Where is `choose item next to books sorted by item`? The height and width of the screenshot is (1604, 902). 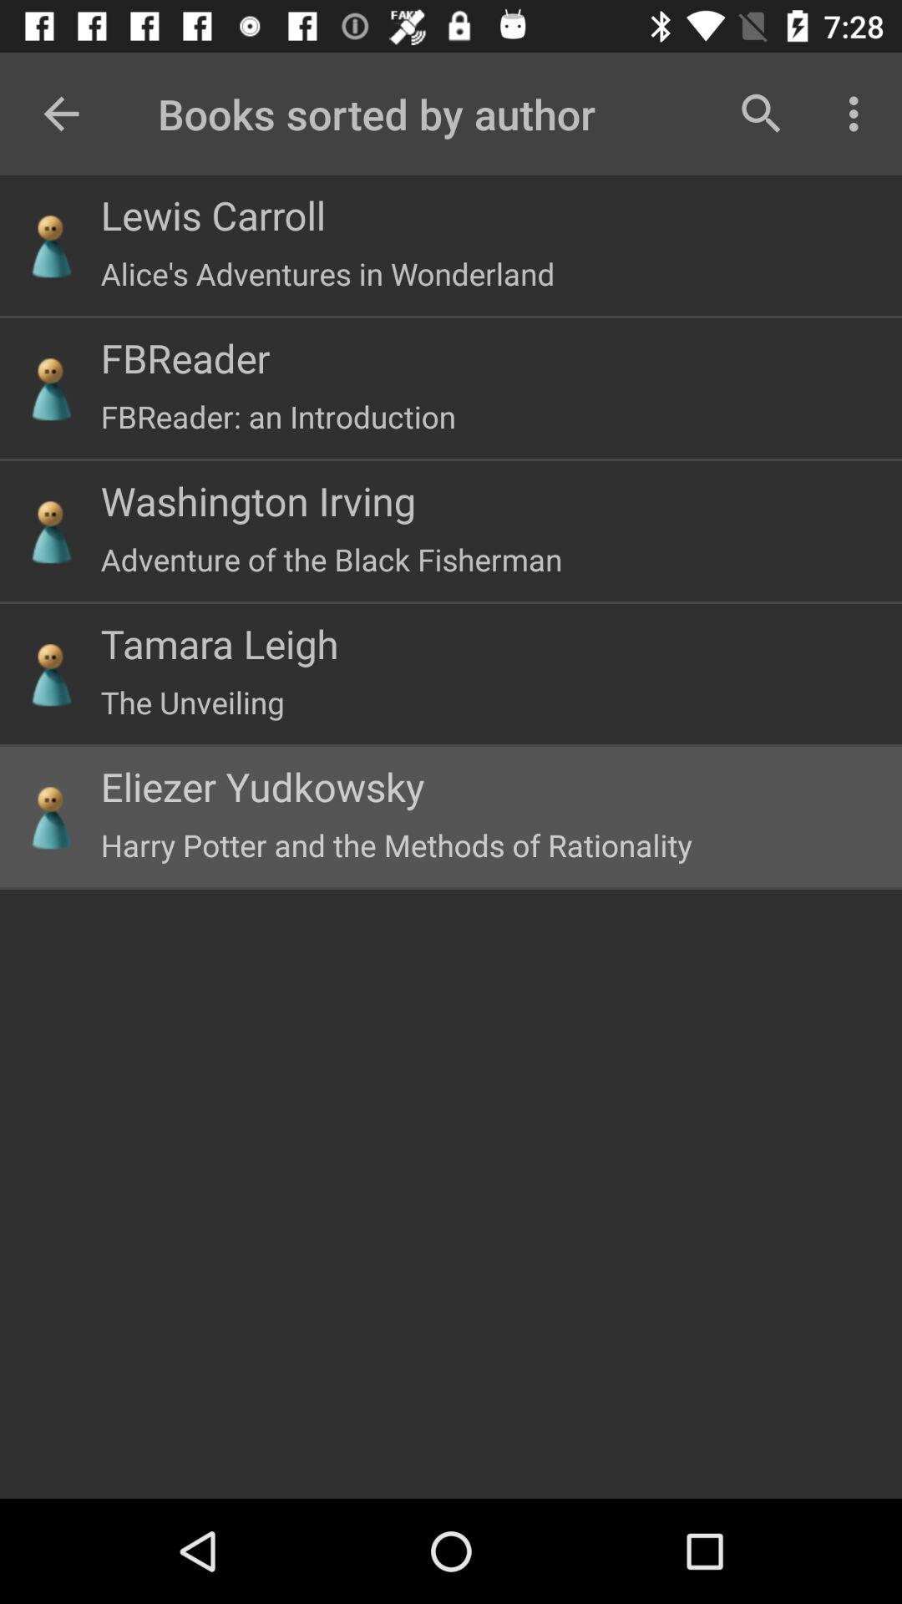
choose item next to books sorted by item is located at coordinates (762, 114).